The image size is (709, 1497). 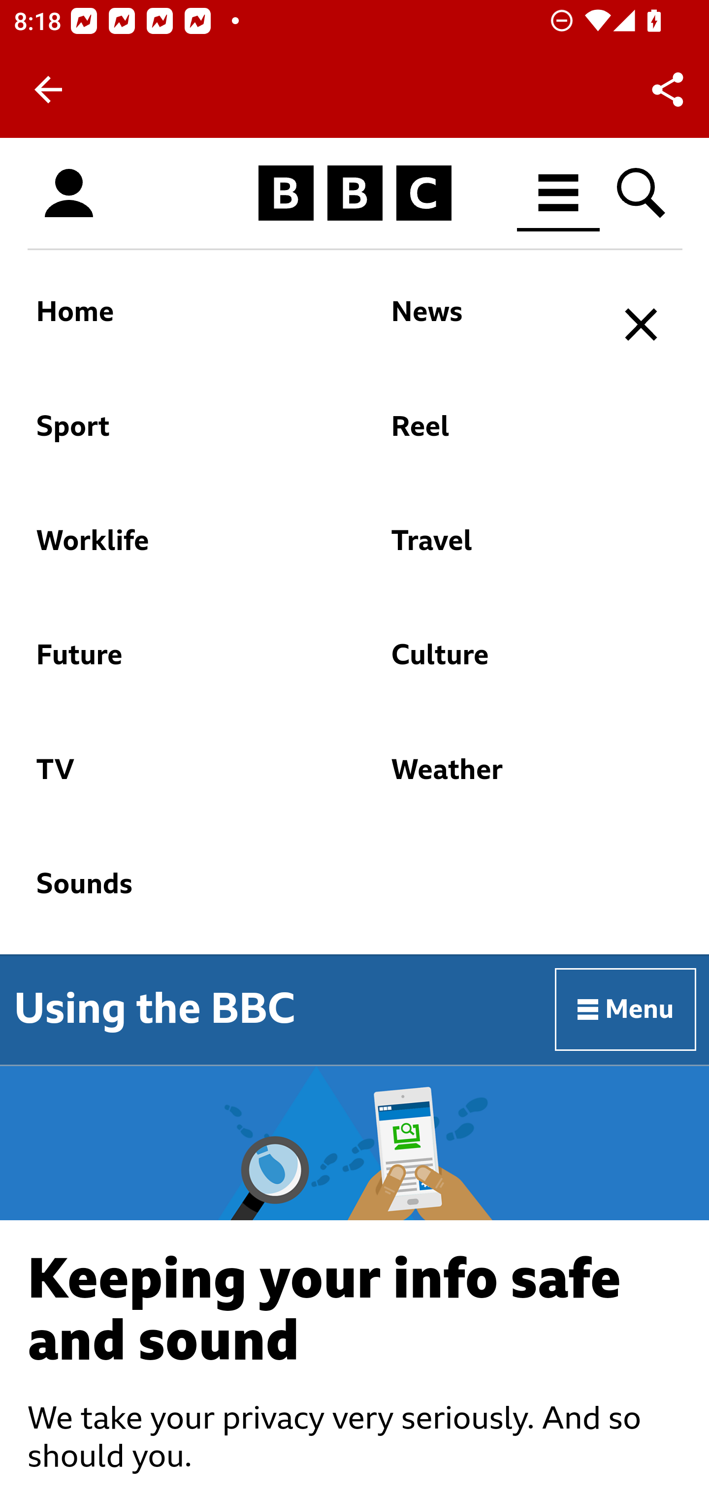 What do you see at coordinates (155, 1009) in the screenshot?
I see `Using the BBC` at bounding box center [155, 1009].